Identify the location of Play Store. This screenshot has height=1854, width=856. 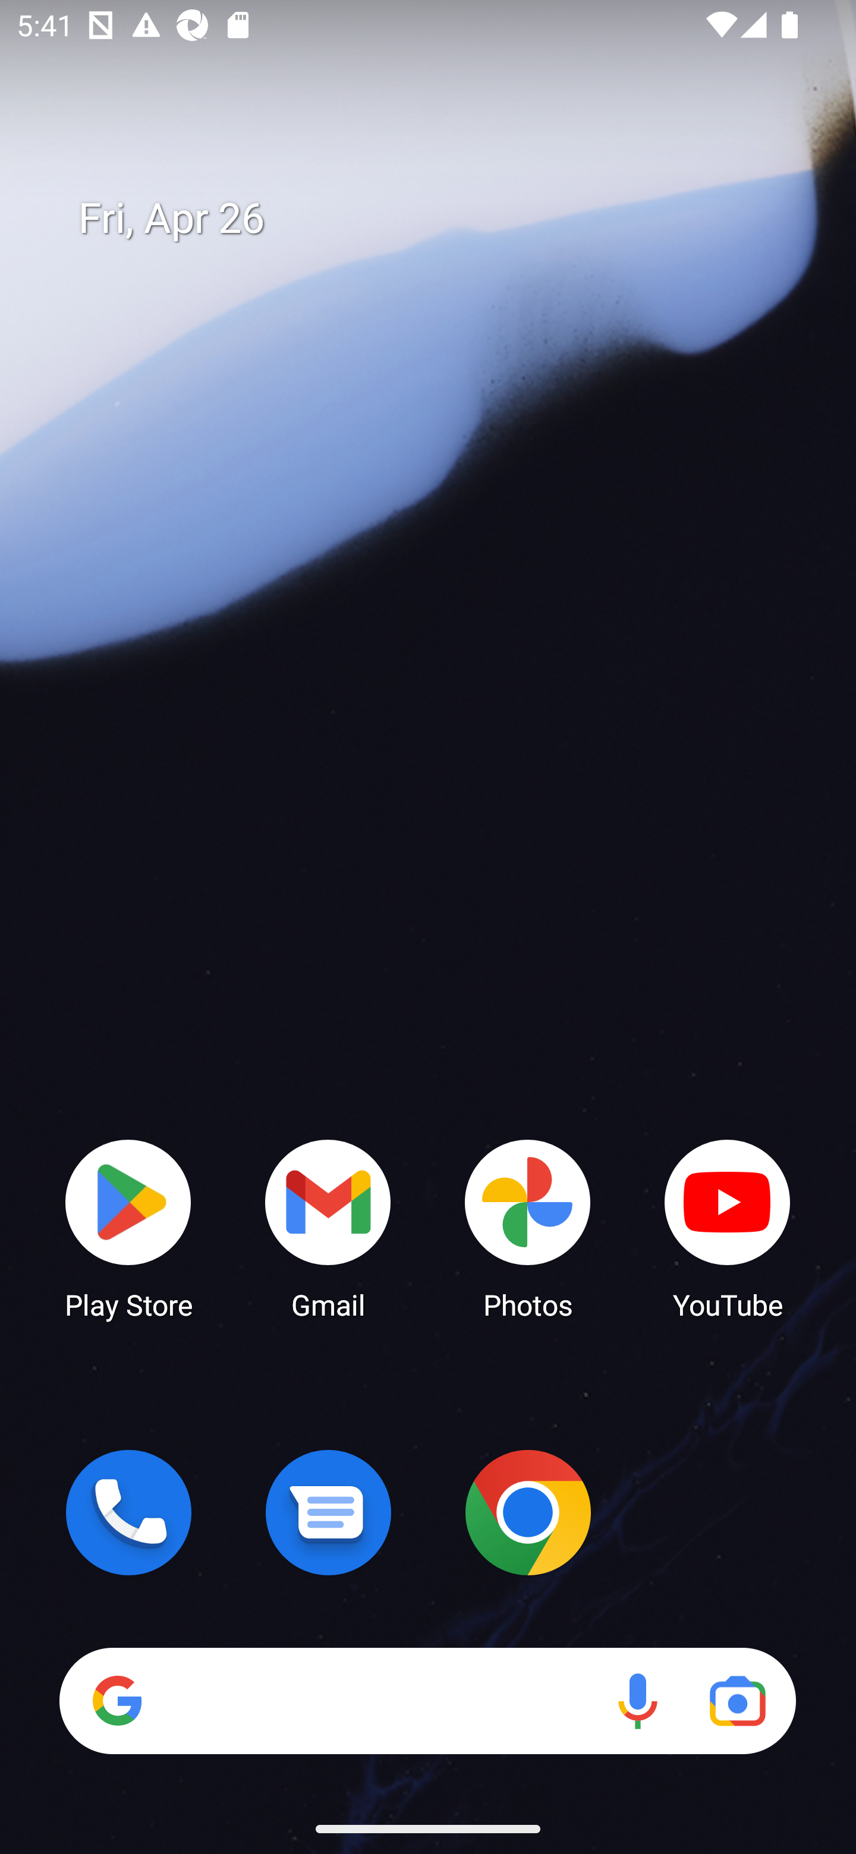
(128, 1228).